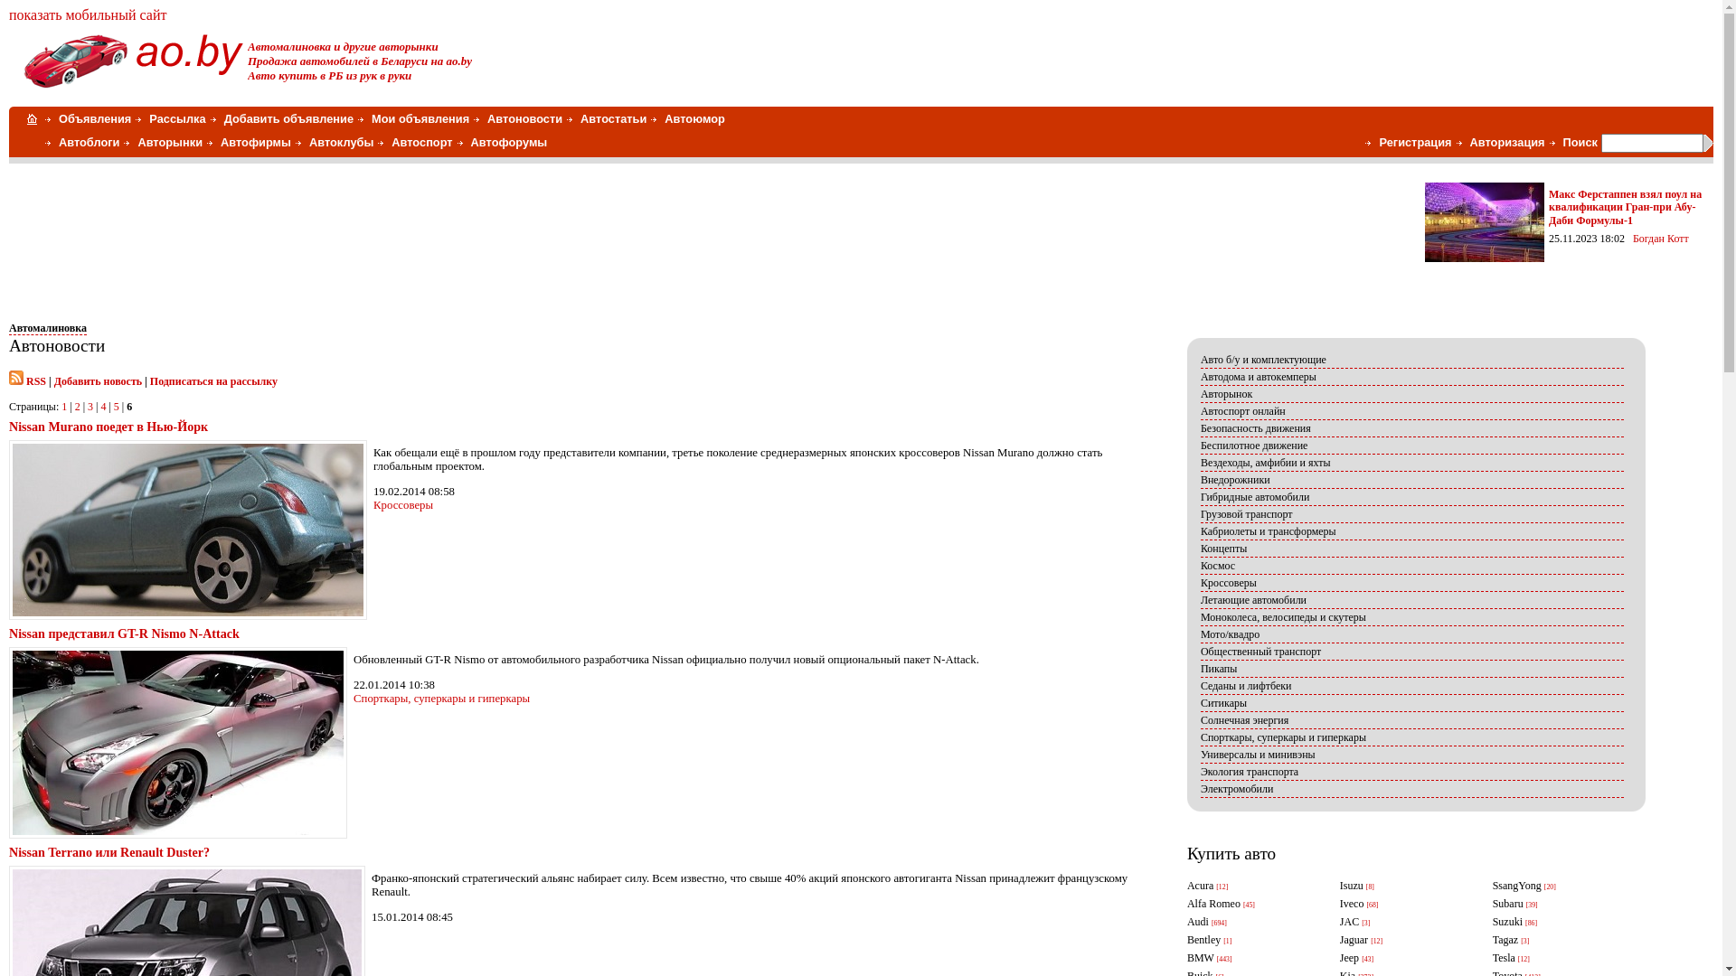 This screenshot has width=1736, height=976. What do you see at coordinates (1253, 959) in the screenshot?
I see `BMW [443]` at bounding box center [1253, 959].